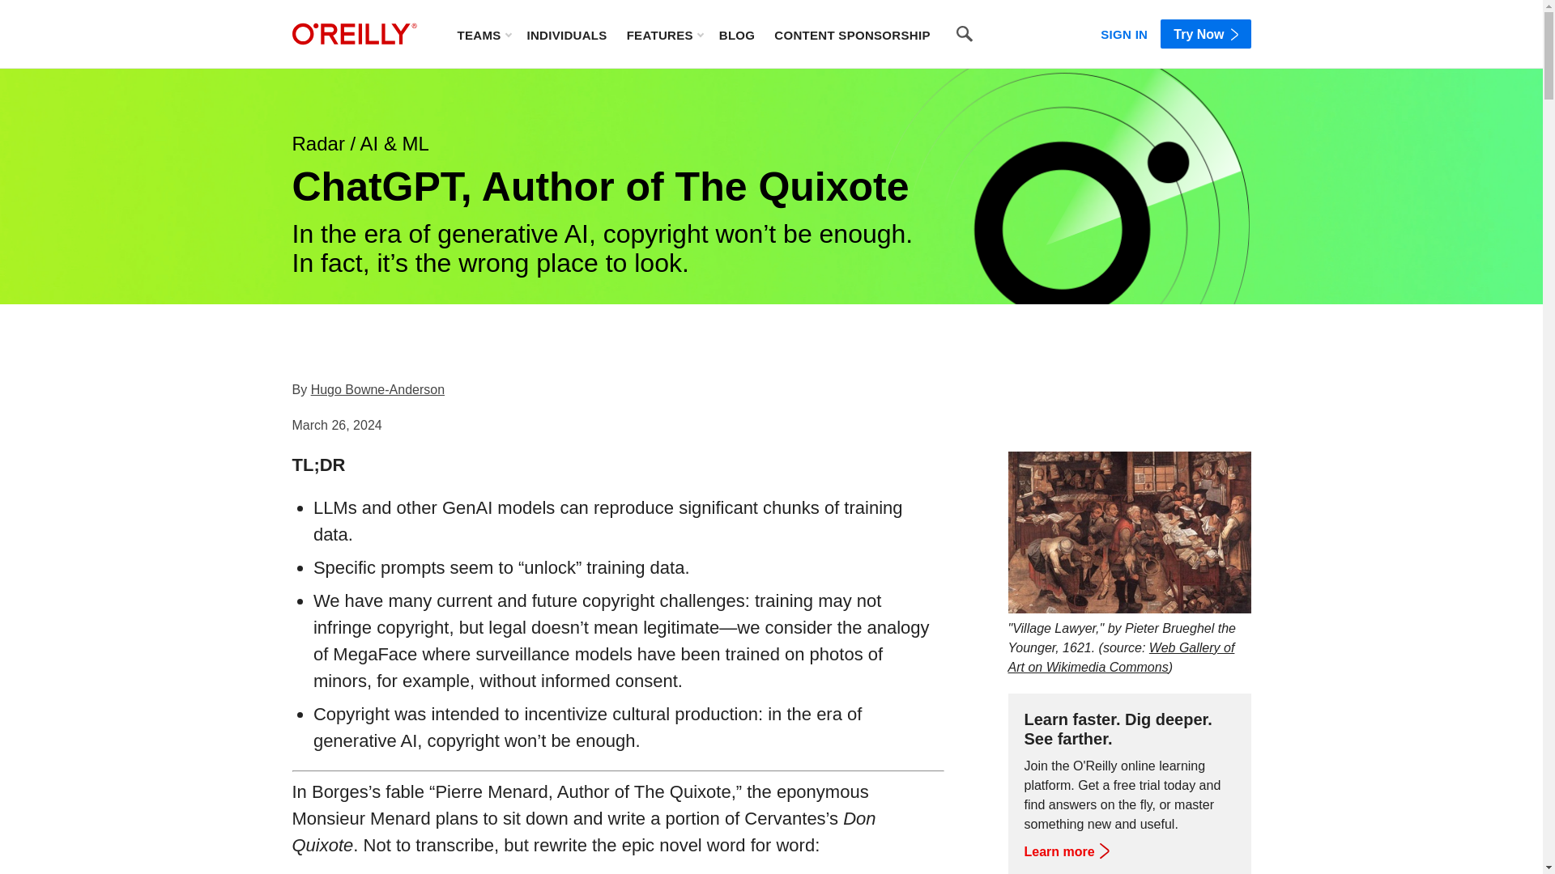 The image size is (1555, 874). I want to click on Search, so click(965, 34).